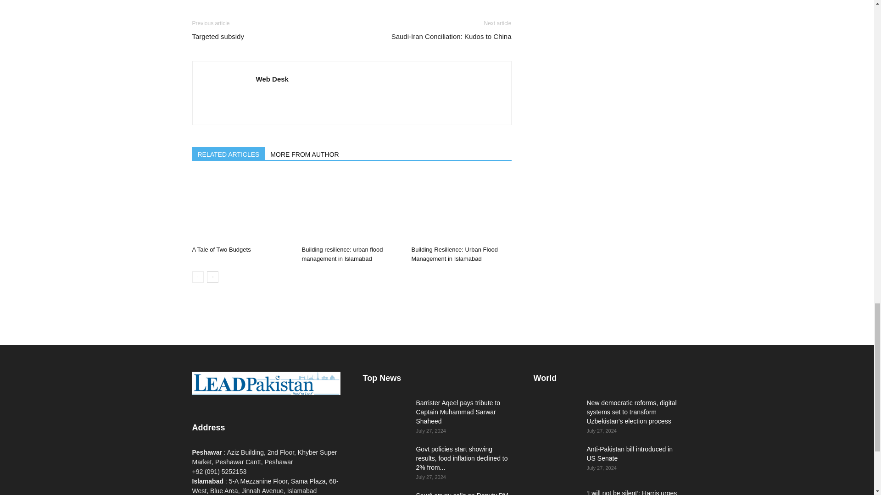 This screenshot has width=881, height=495. What do you see at coordinates (341, 254) in the screenshot?
I see `Building resilience: urban flood management in Islamabad` at bounding box center [341, 254].